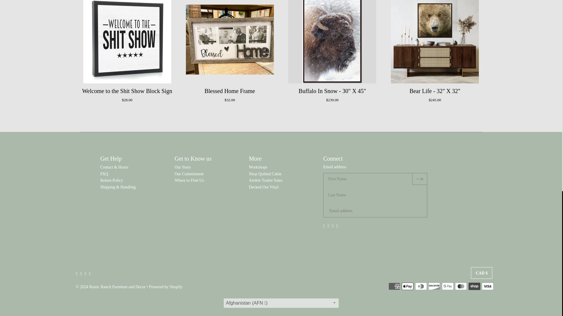  Describe the element at coordinates (408, 286) in the screenshot. I see `Apple Pay` at that location.